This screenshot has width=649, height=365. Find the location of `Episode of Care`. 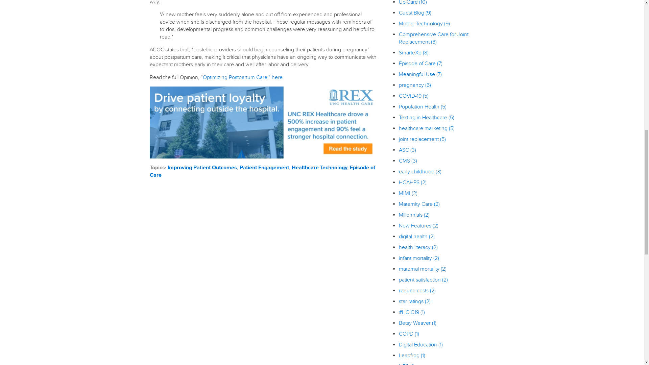

Episode of Care is located at coordinates (262, 171).